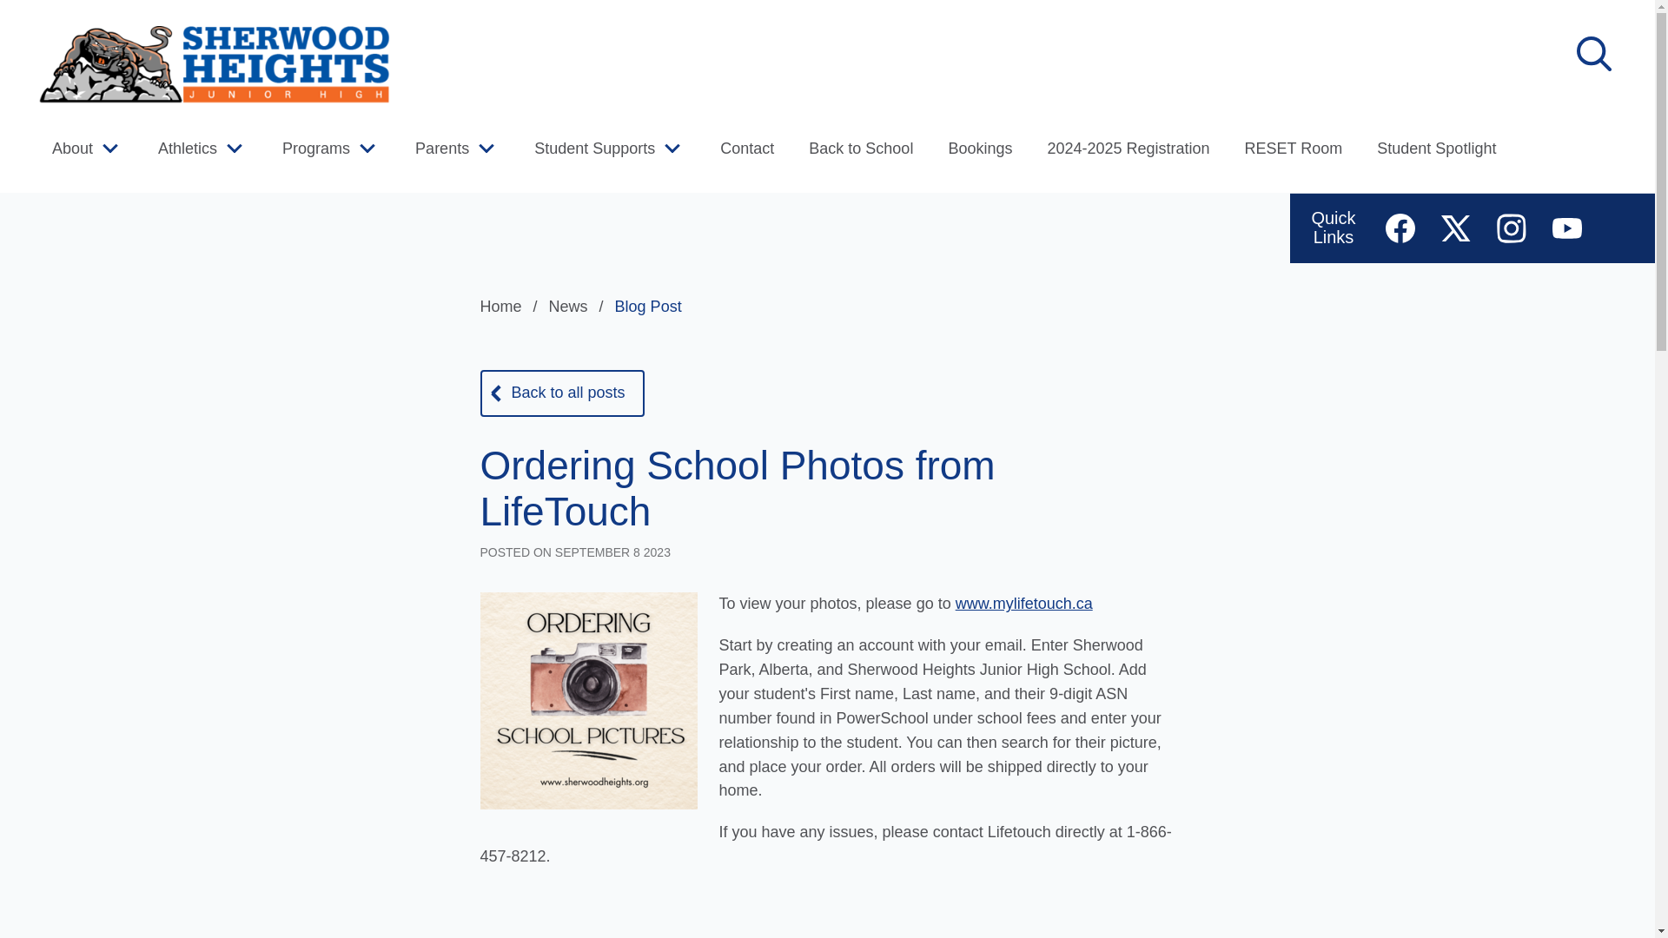 The height and width of the screenshot is (938, 1668). I want to click on Programs, so click(316, 148).